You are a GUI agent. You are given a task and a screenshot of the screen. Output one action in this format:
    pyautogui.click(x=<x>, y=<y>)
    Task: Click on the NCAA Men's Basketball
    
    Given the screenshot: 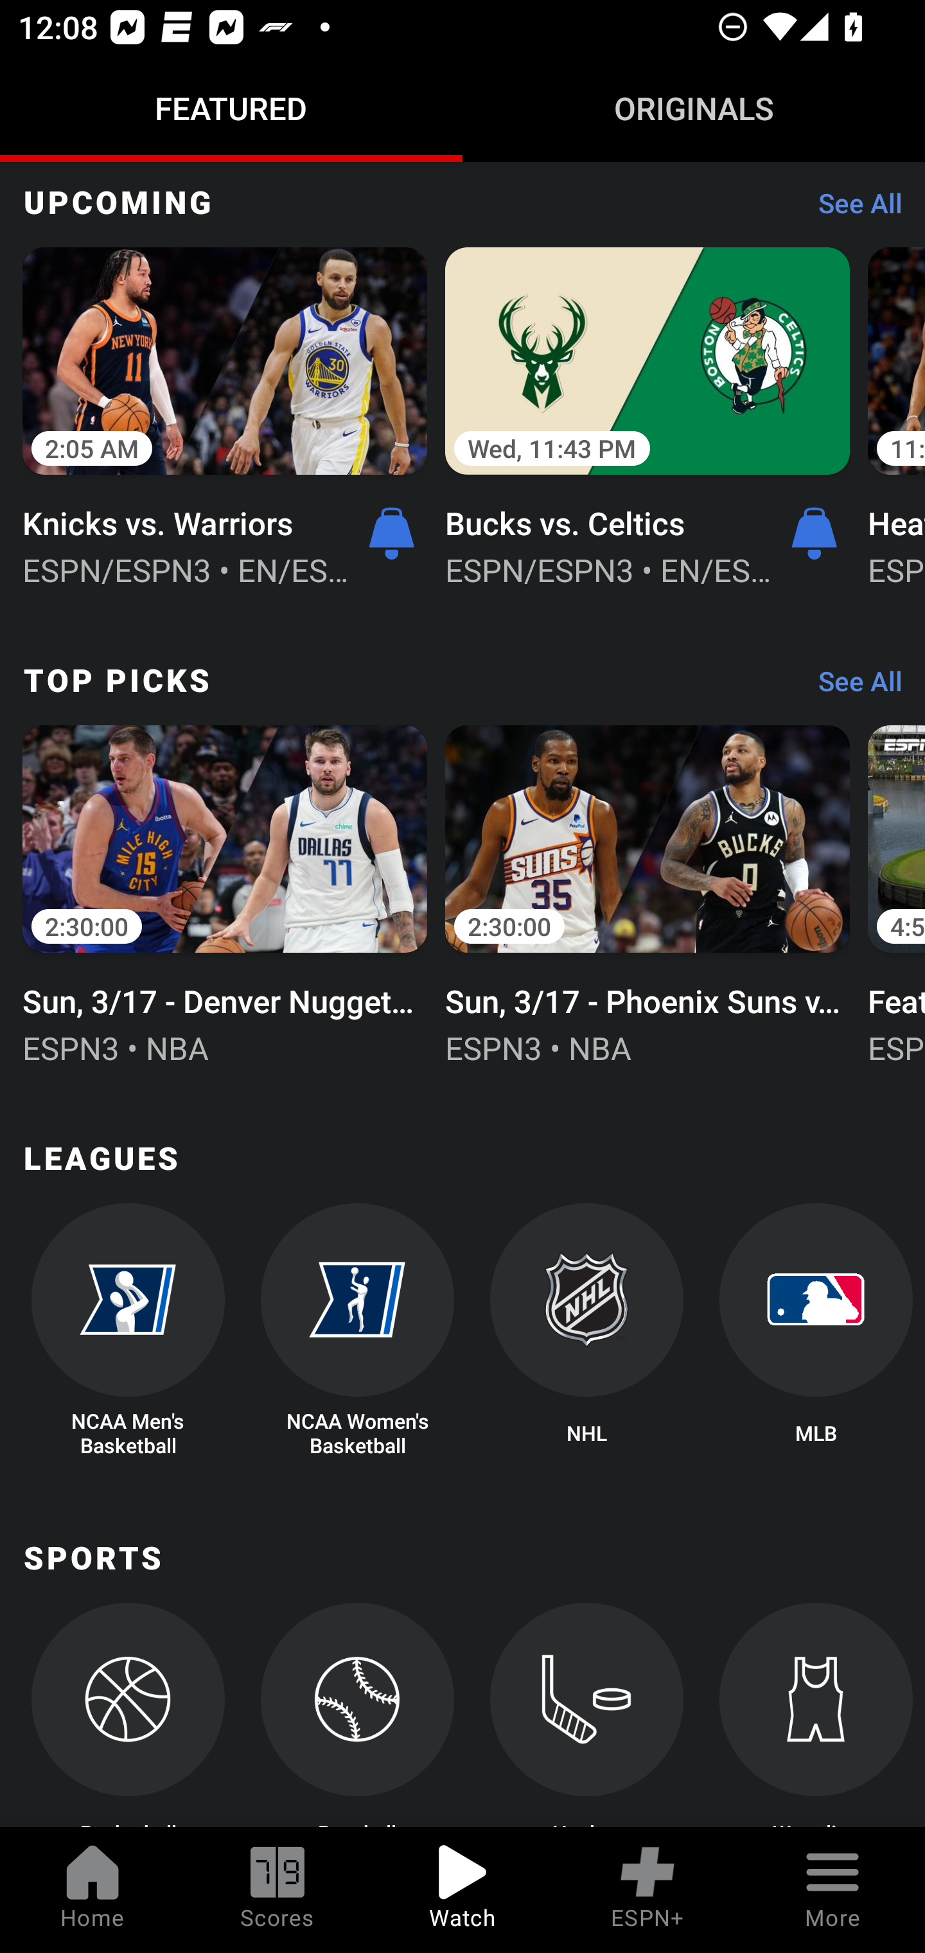 What is the action you would take?
    pyautogui.click(x=127, y=1330)
    